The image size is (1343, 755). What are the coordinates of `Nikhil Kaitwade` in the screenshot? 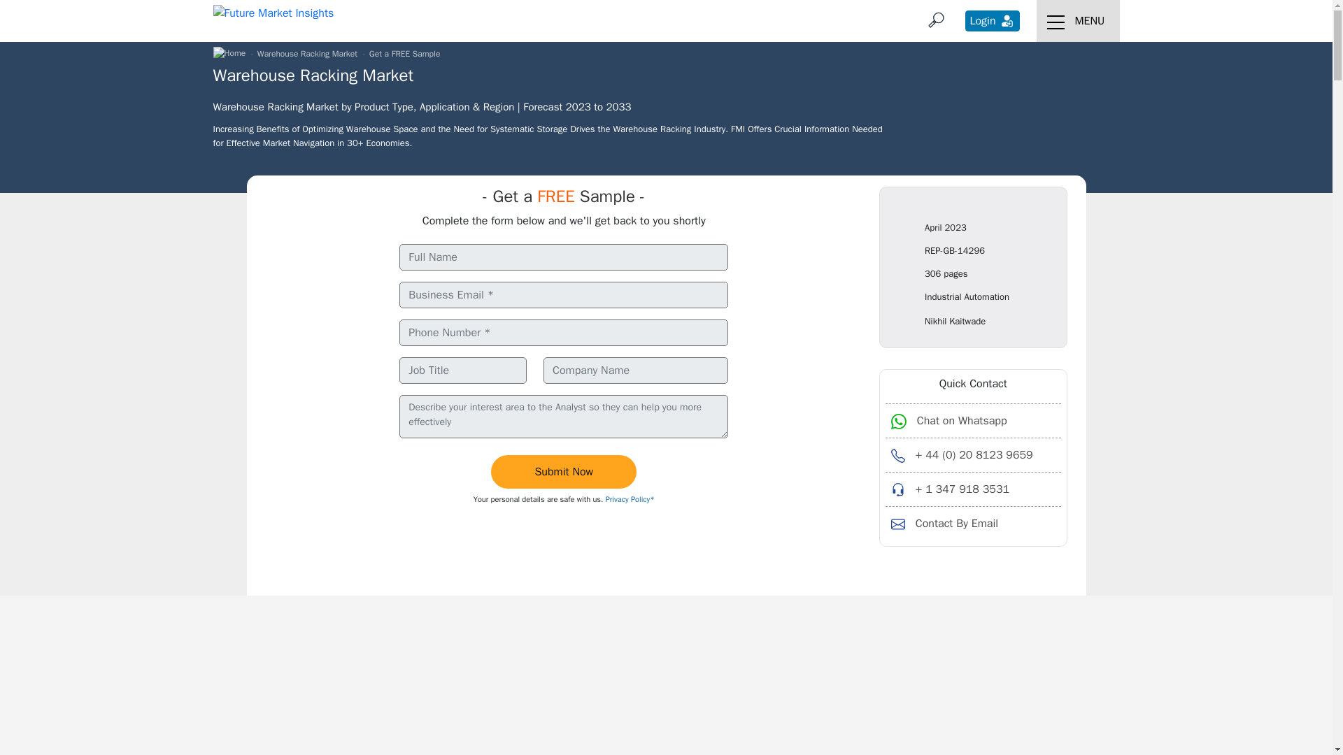 It's located at (955, 323).